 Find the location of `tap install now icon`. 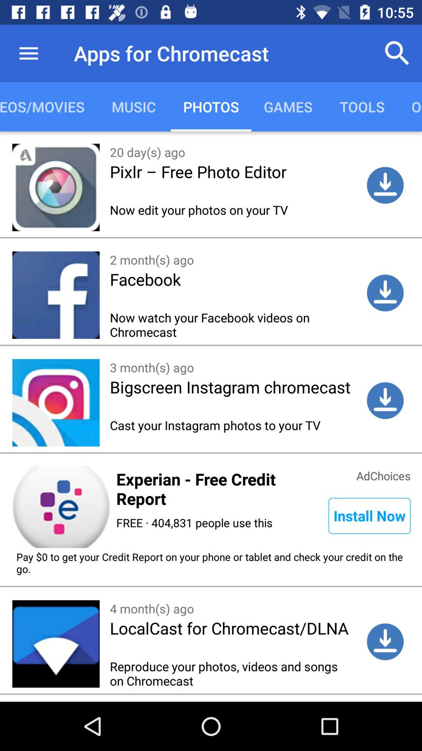

tap install now icon is located at coordinates (369, 516).